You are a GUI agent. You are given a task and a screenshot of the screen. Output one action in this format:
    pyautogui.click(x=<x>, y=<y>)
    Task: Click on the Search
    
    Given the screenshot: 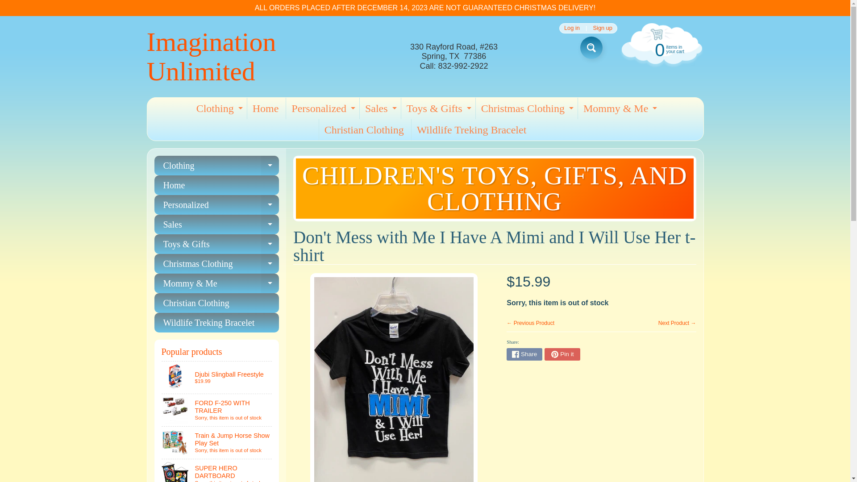 What is the action you would take?
    pyautogui.click(x=379, y=108)
    